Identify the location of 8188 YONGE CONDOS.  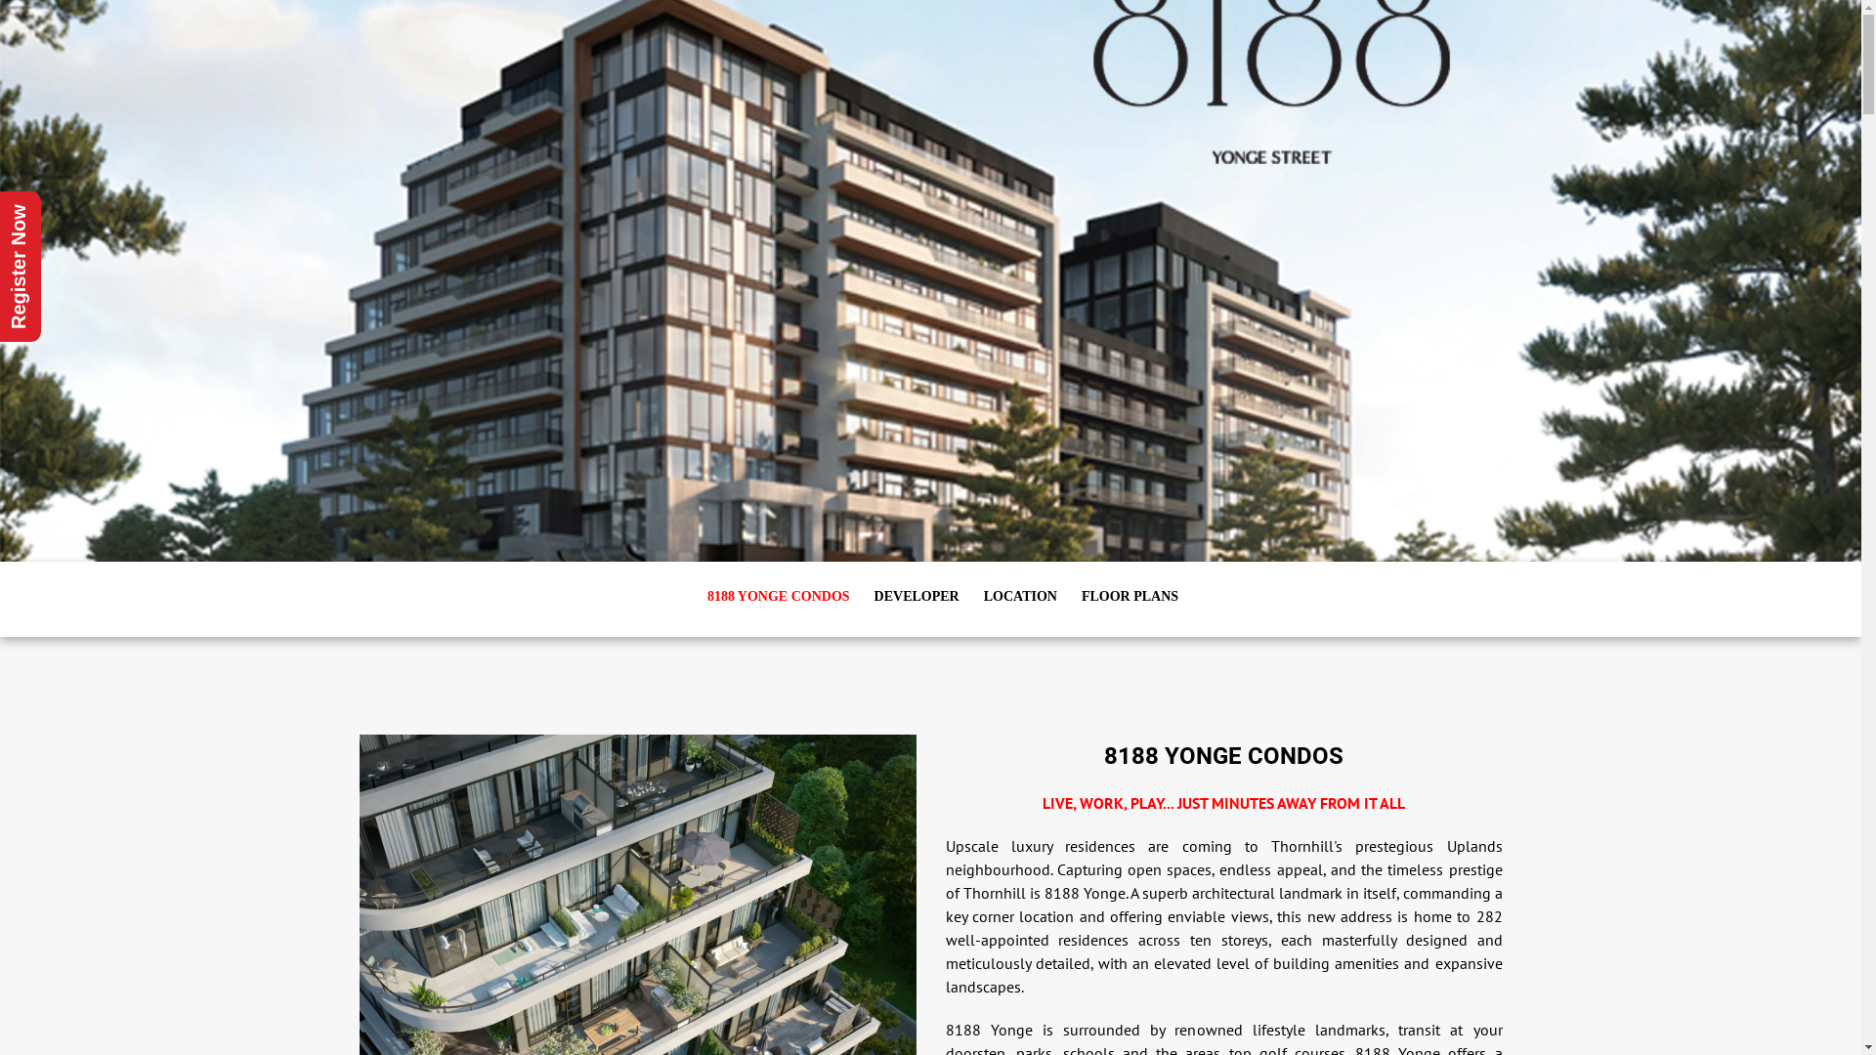
(779, 596).